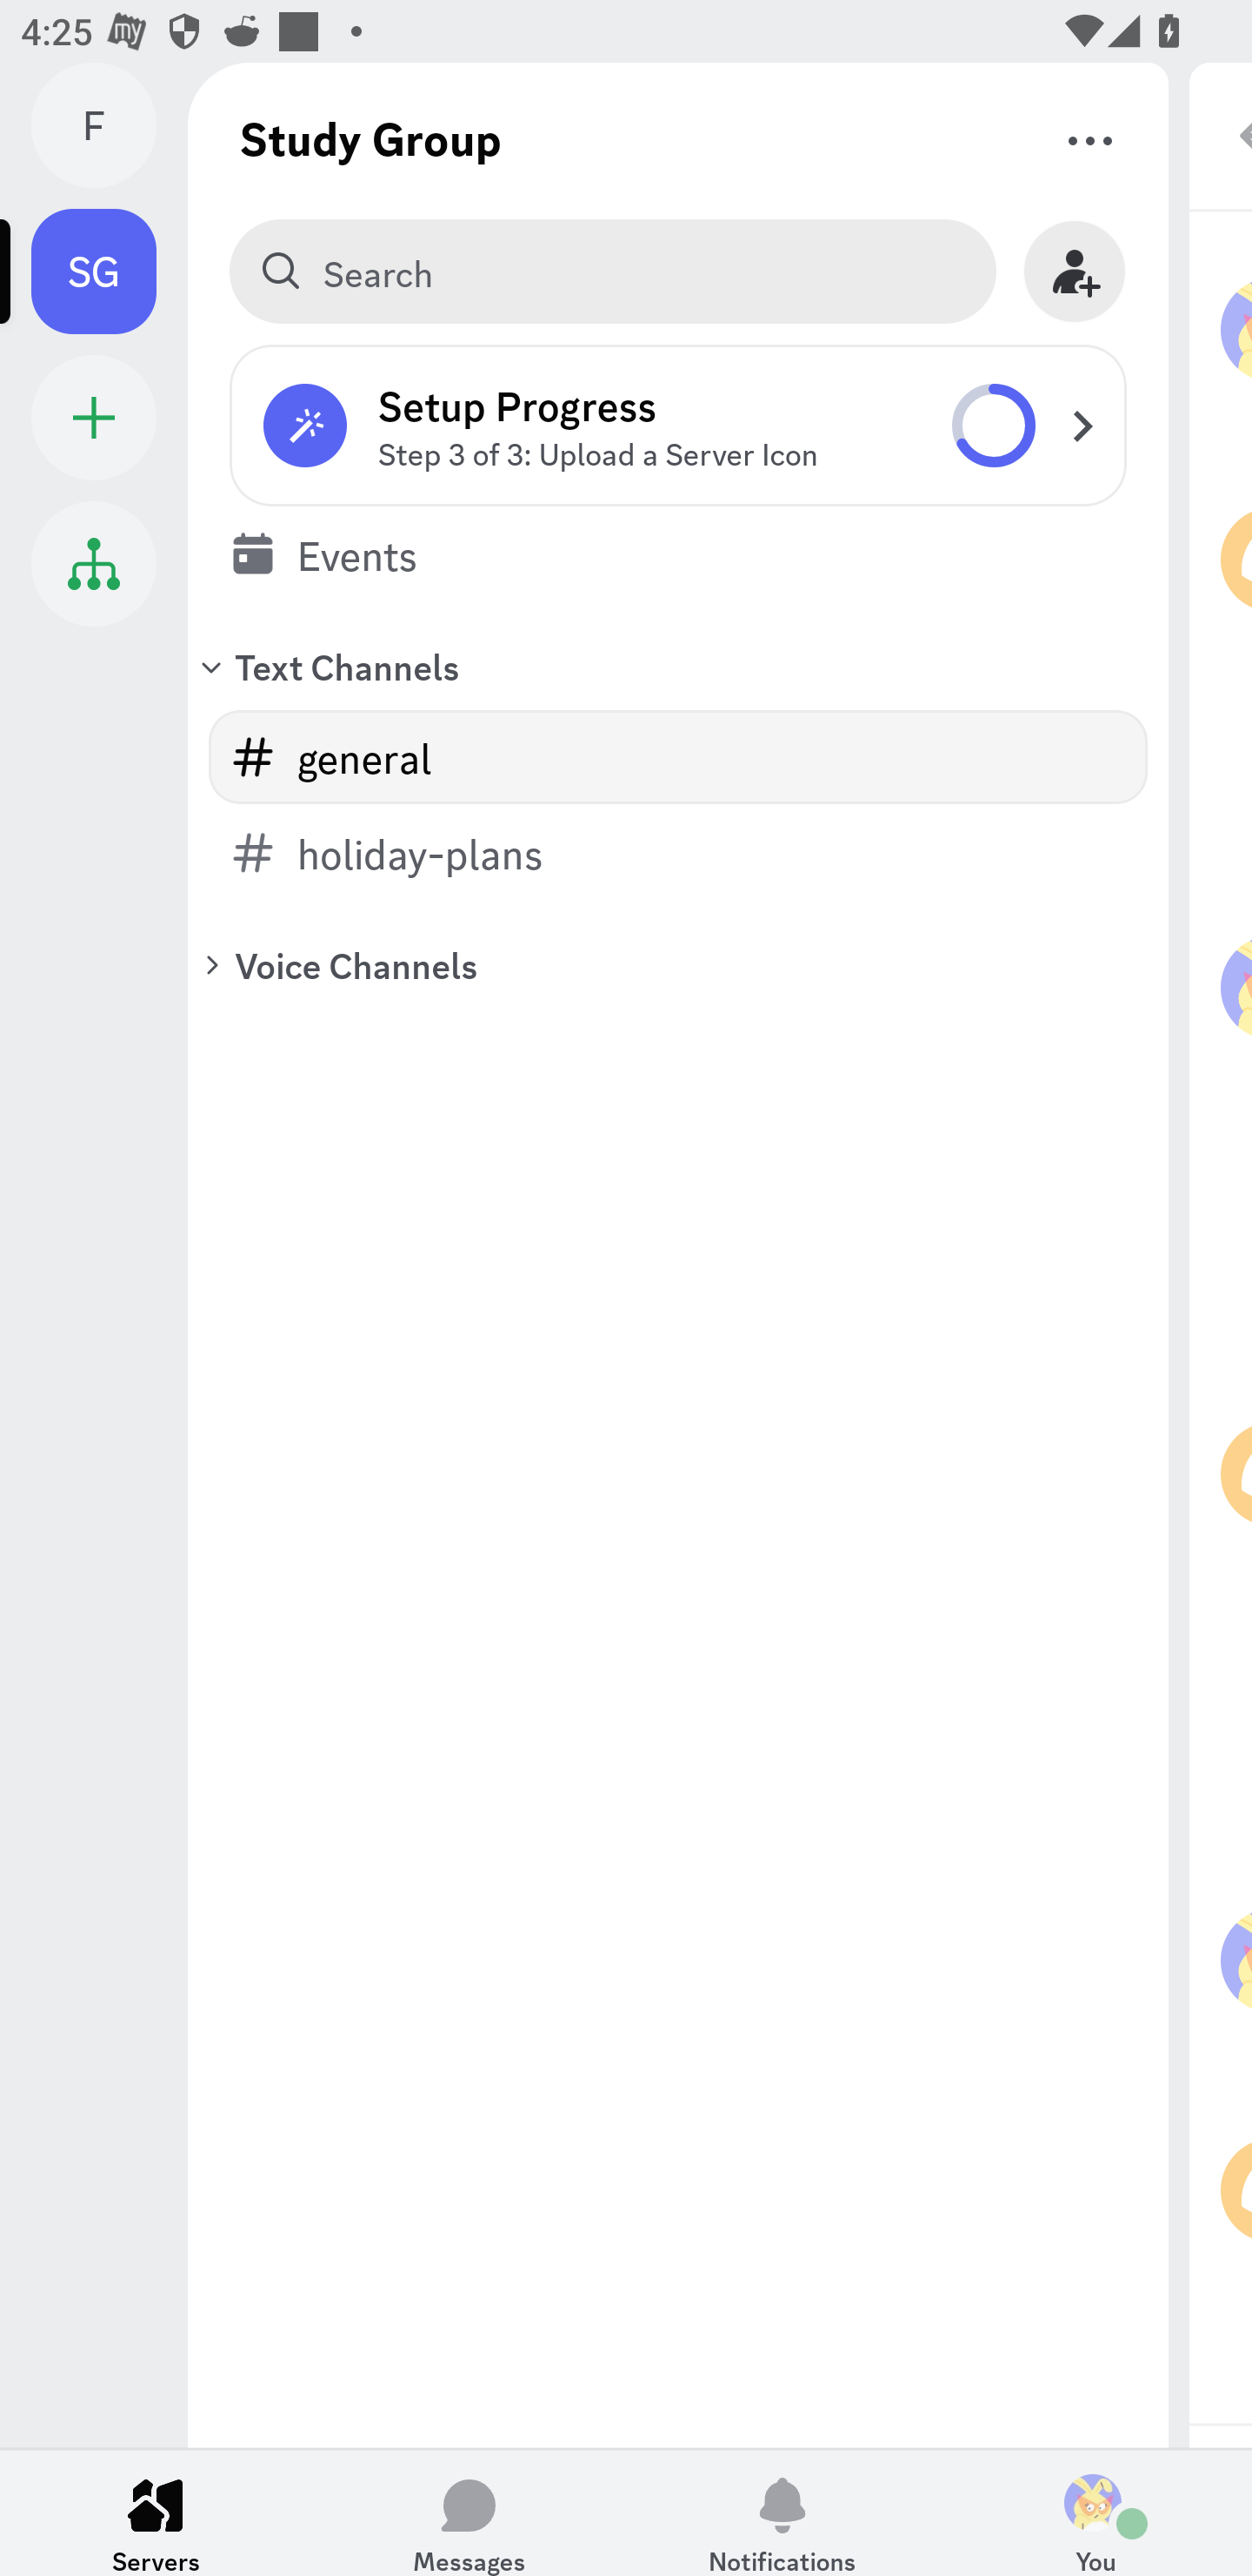  I want to click on Study Group, so click(370, 138).